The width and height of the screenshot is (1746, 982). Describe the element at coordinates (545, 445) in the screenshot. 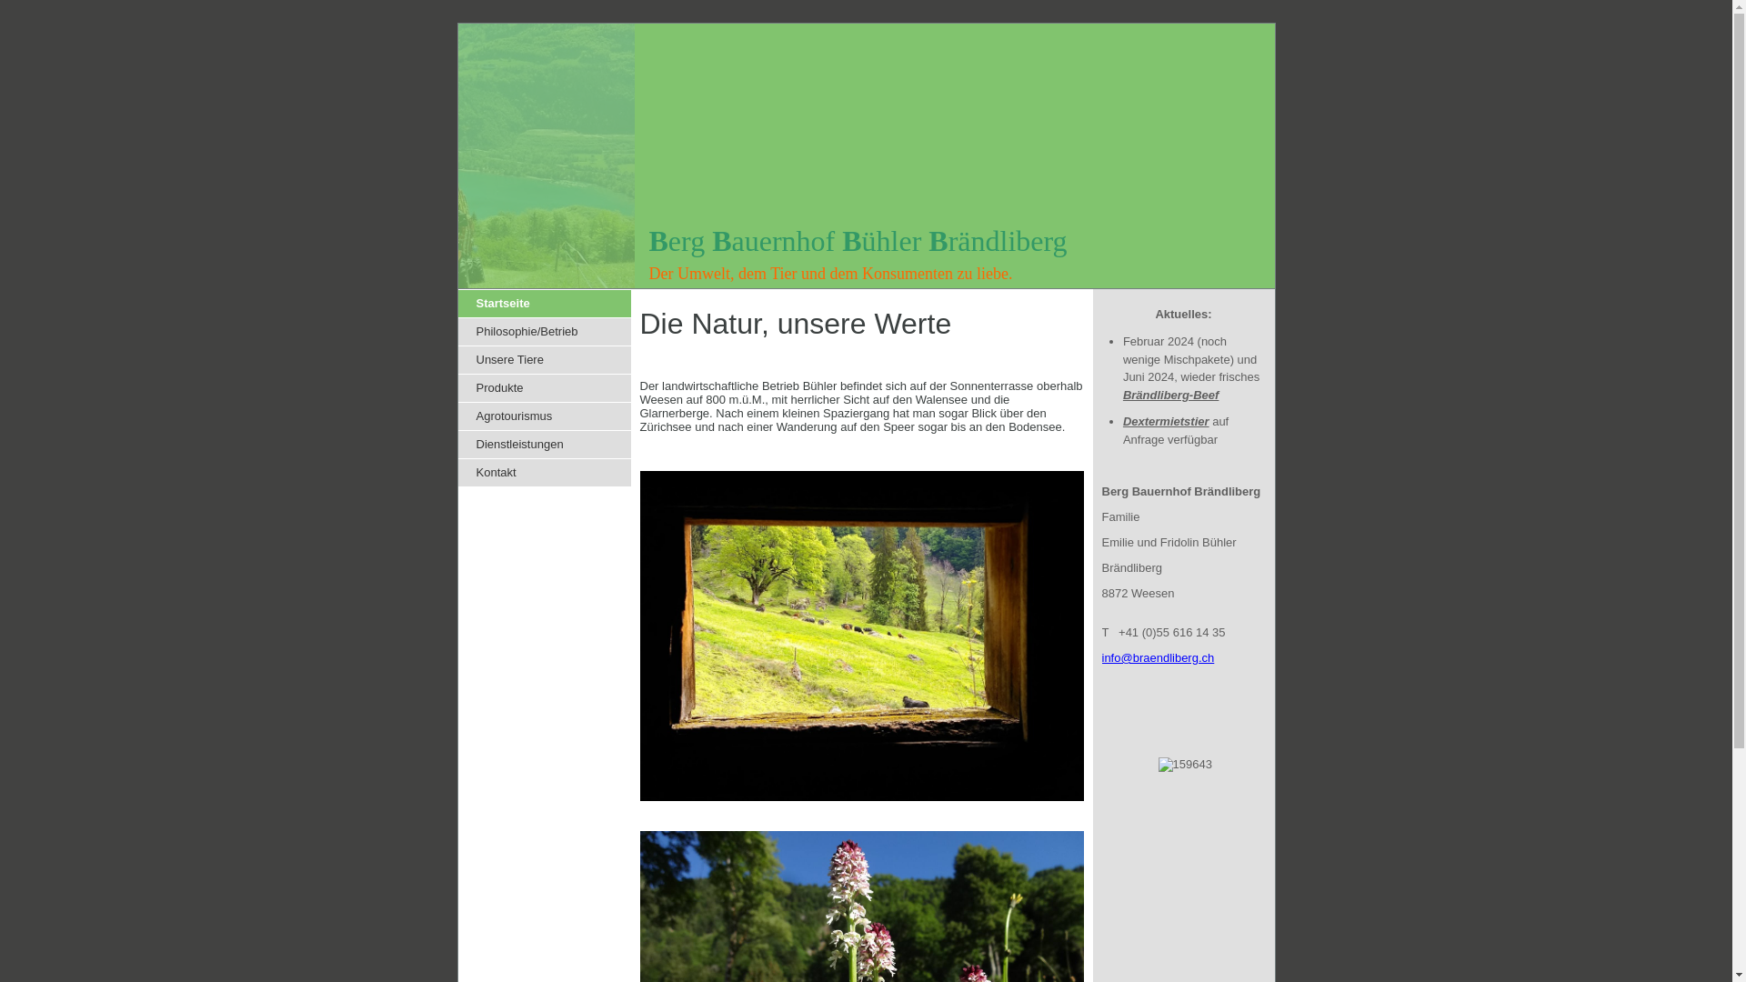

I see `Dienstleistungen` at that location.